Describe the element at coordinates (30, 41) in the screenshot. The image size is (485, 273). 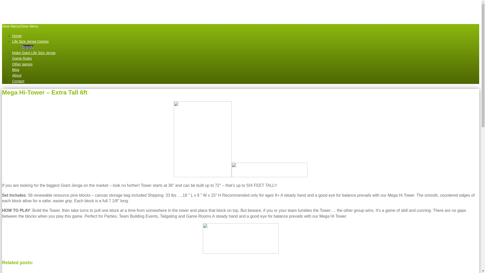
I see `Life Size Jenga Games` at that location.